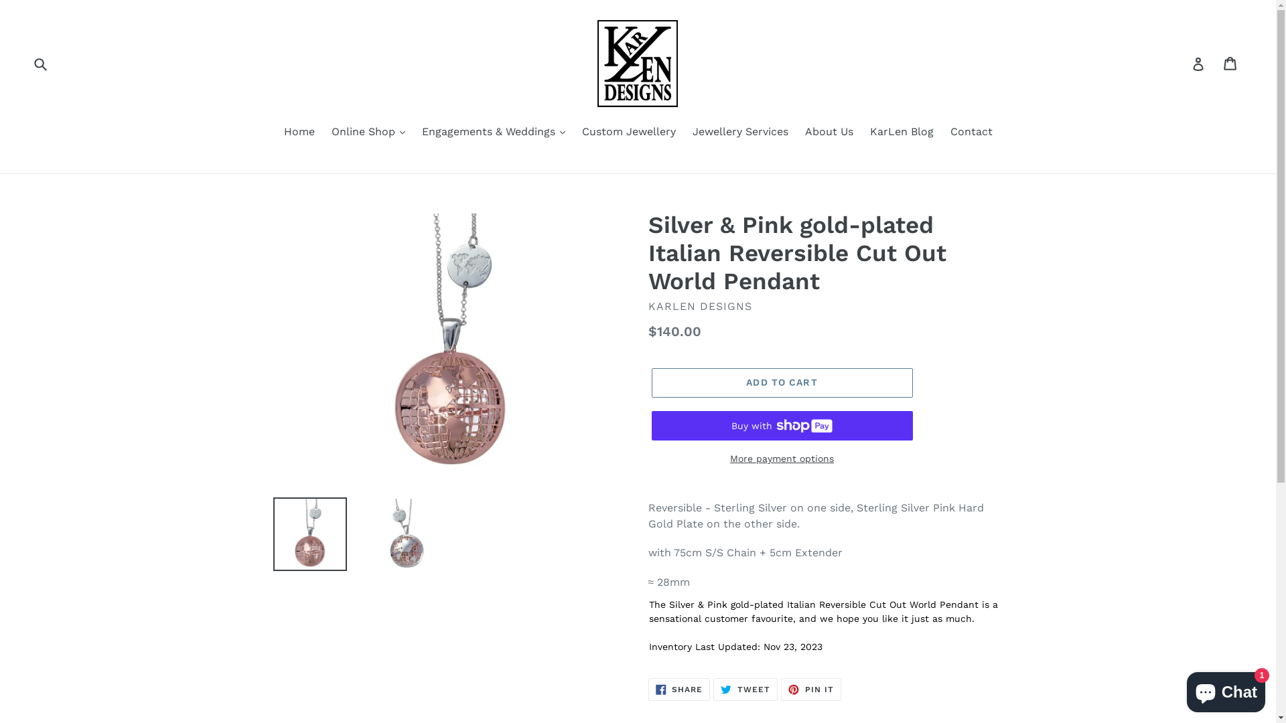 Image resolution: width=1286 pixels, height=723 pixels. Describe the element at coordinates (1198, 64) in the screenshot. I see `Log in` at that location.